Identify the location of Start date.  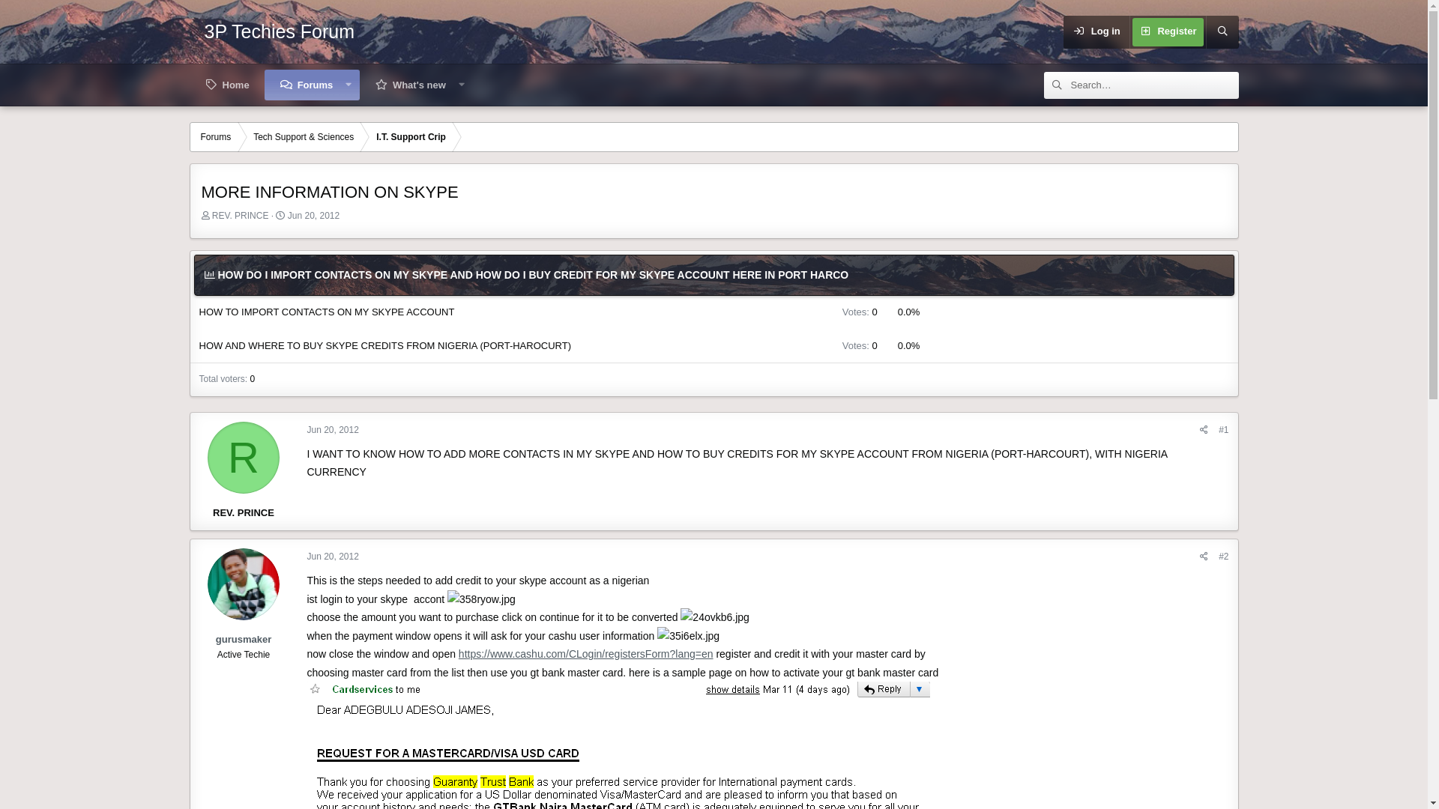
(280, 216).